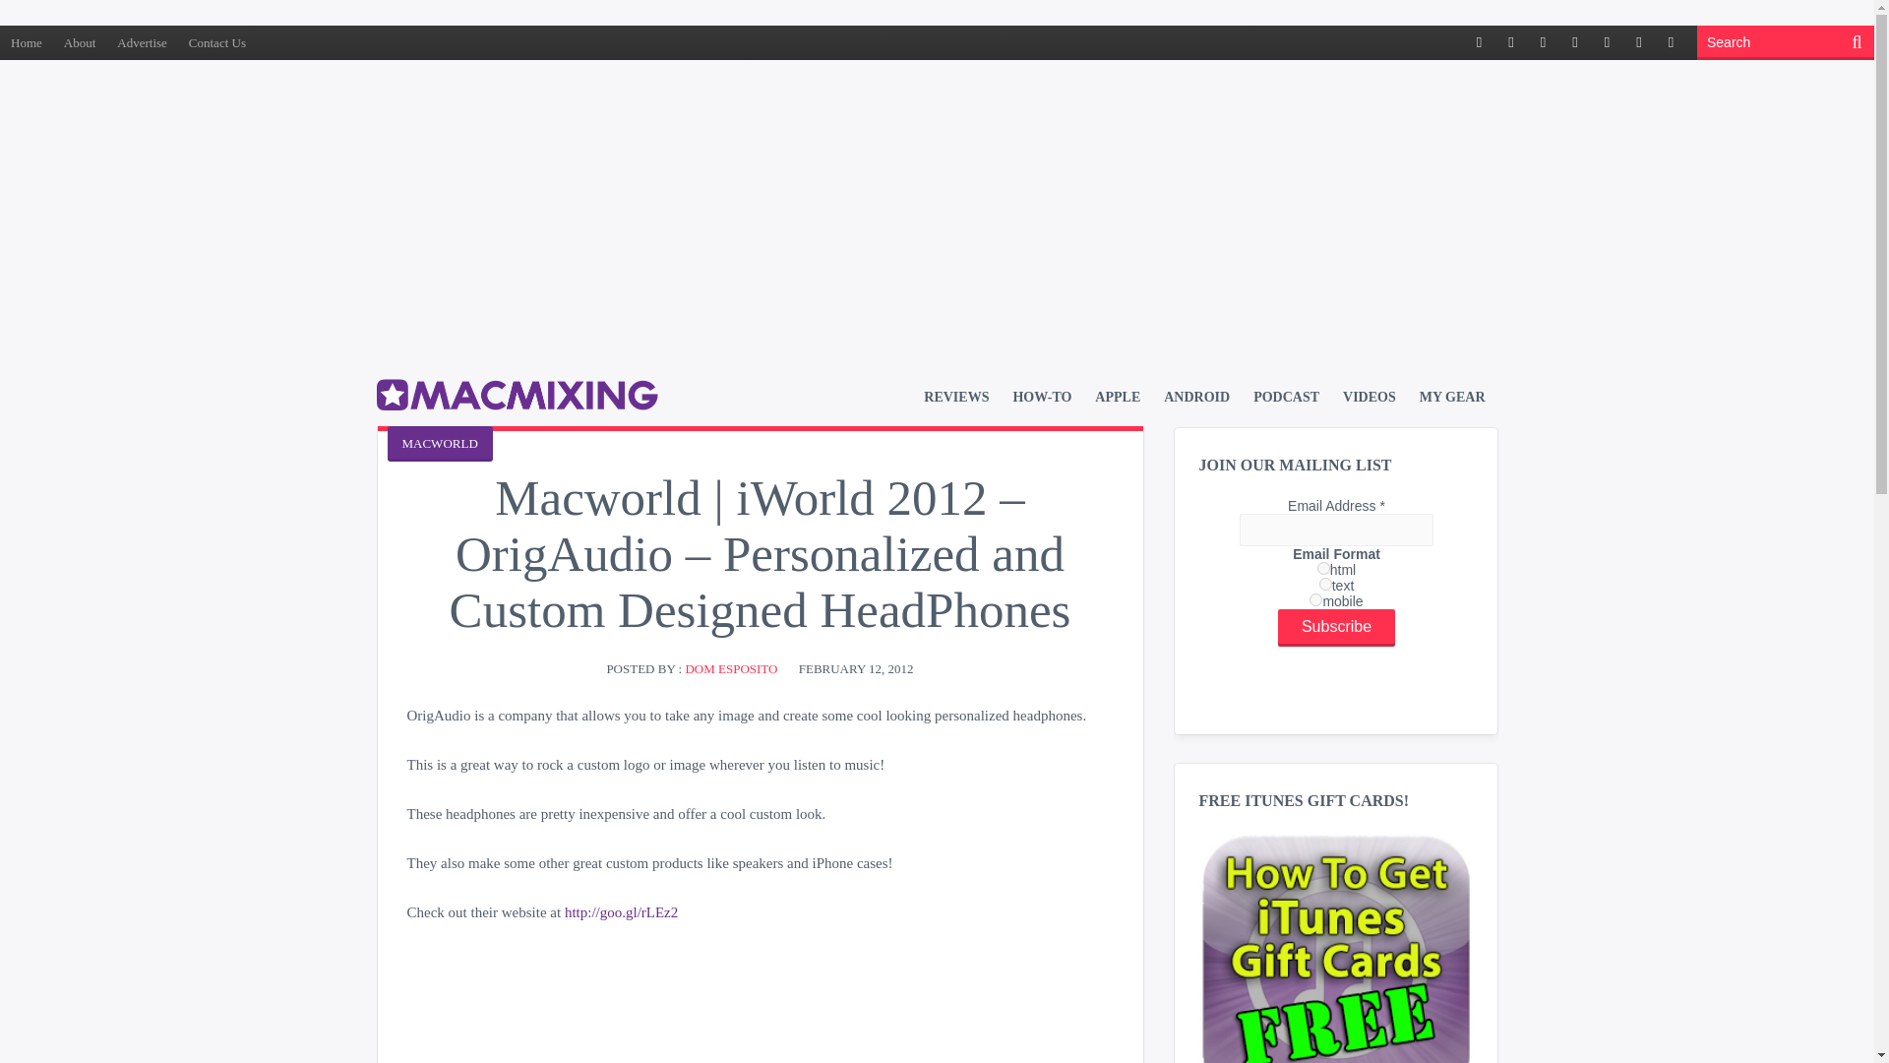 The image size is (1889, 1063). I want to click on Contact Us, so click(216, 41).